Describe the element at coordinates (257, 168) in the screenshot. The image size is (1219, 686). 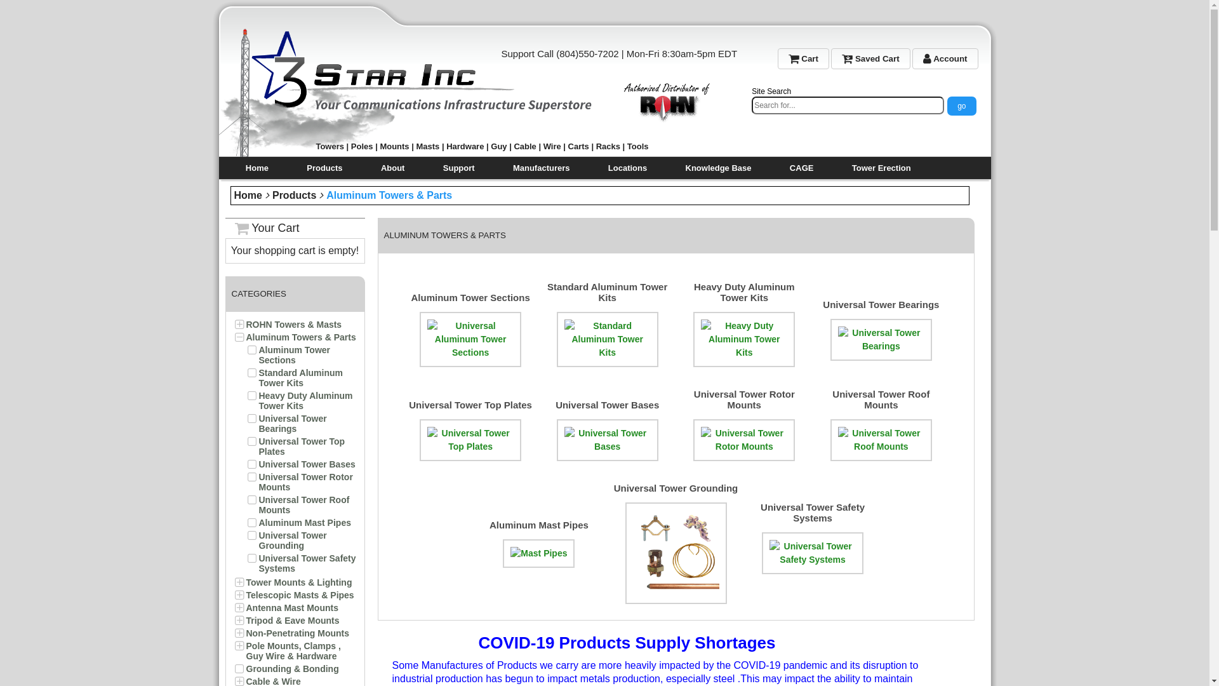
I see `Home` at that location.